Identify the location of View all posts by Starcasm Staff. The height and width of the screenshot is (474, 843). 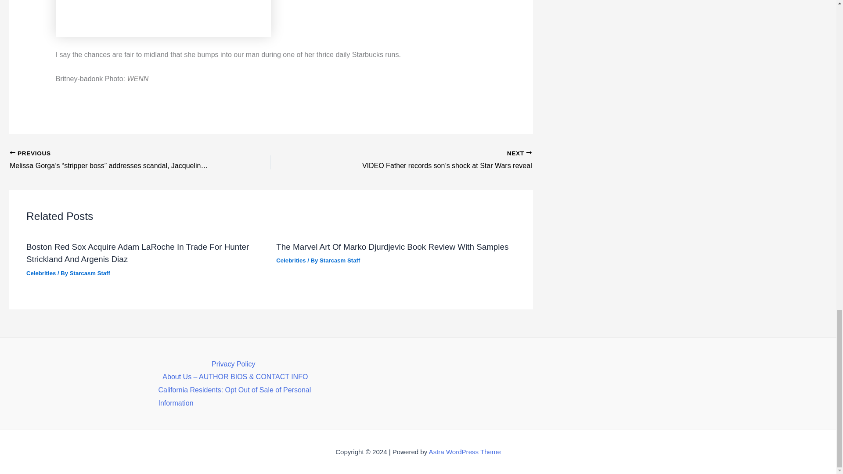
(90, 273).